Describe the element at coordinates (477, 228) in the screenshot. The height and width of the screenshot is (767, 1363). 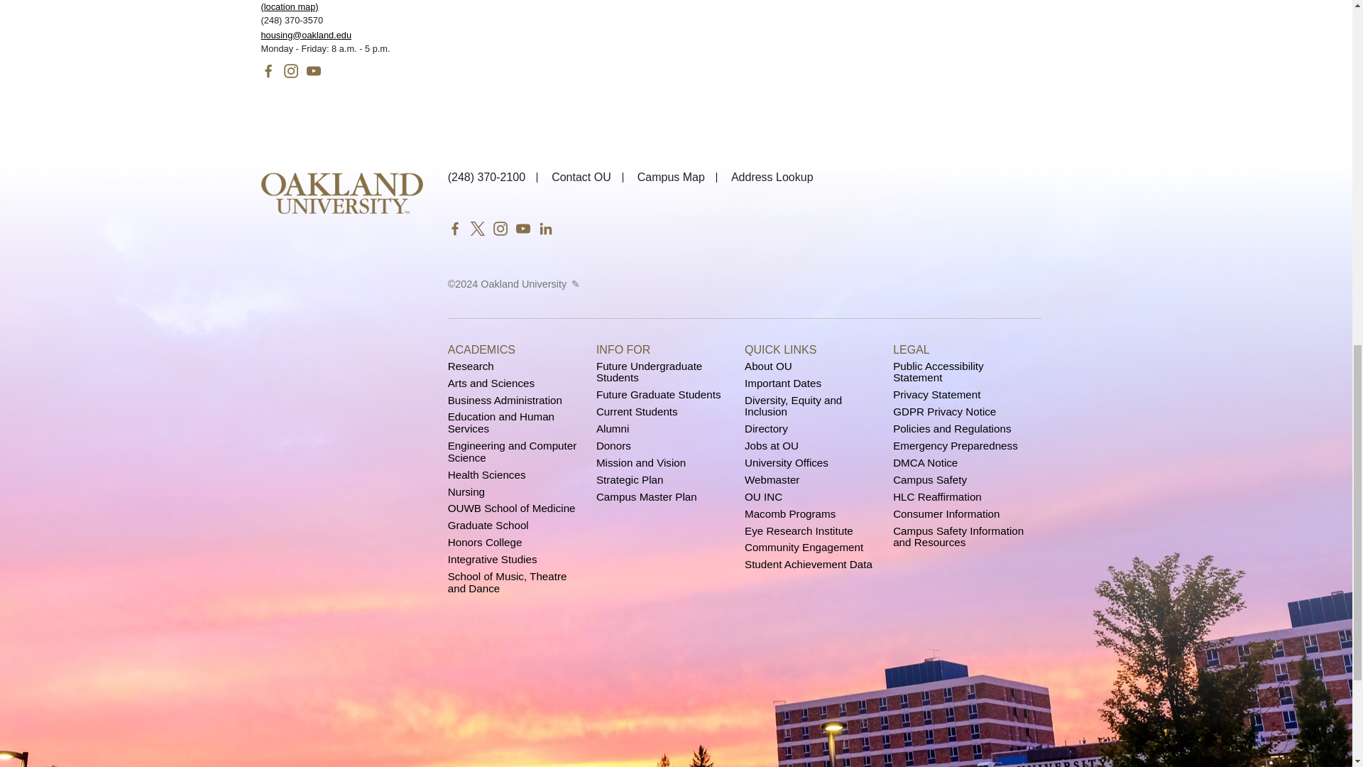
I see `Visit our Twitter account` at that location.